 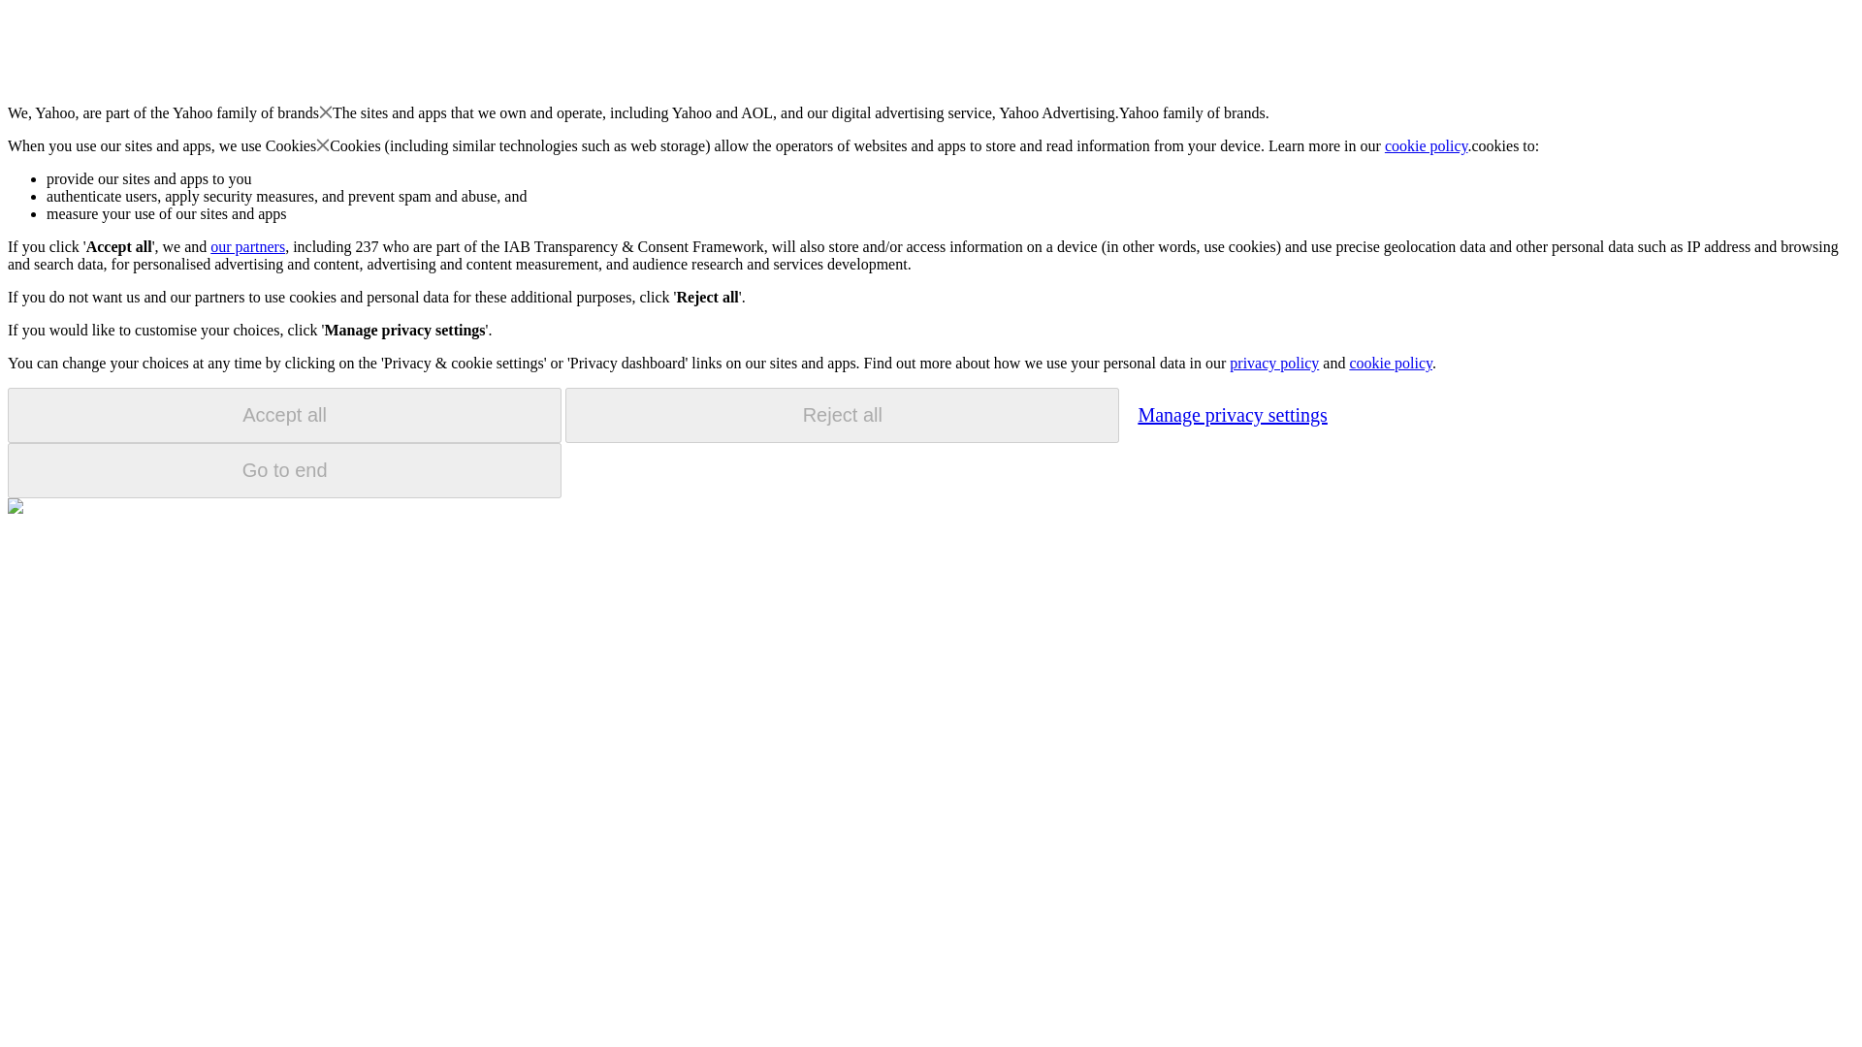 I want to click on cookie policy, so click(x=1390, y=363).